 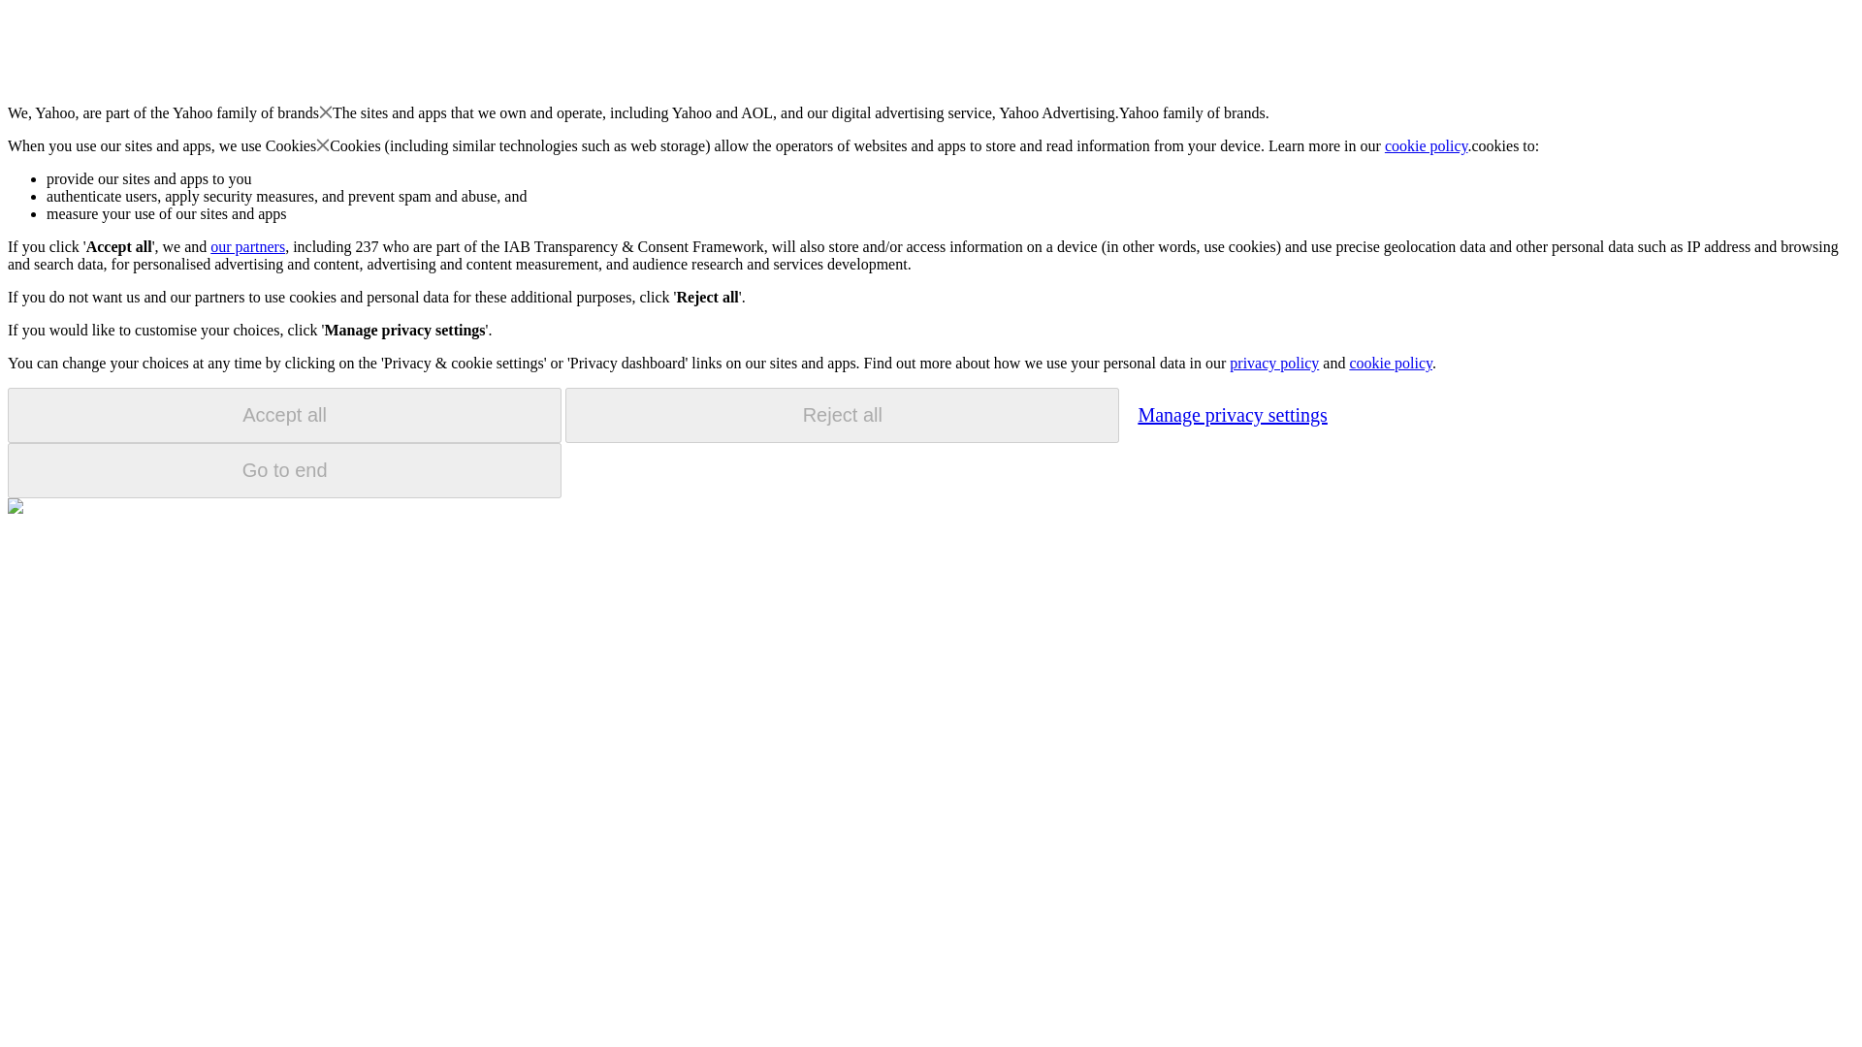 I want to click on cookie policy, so click(x=1390, y=363).